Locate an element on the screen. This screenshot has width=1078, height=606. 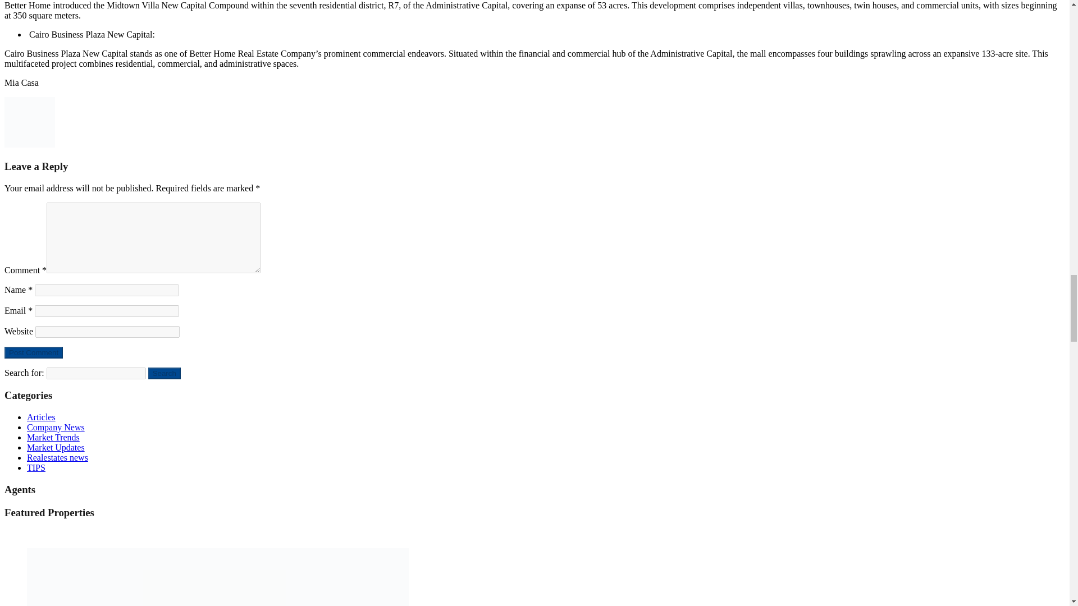
Market Trends is located at coordinates (53, 438).